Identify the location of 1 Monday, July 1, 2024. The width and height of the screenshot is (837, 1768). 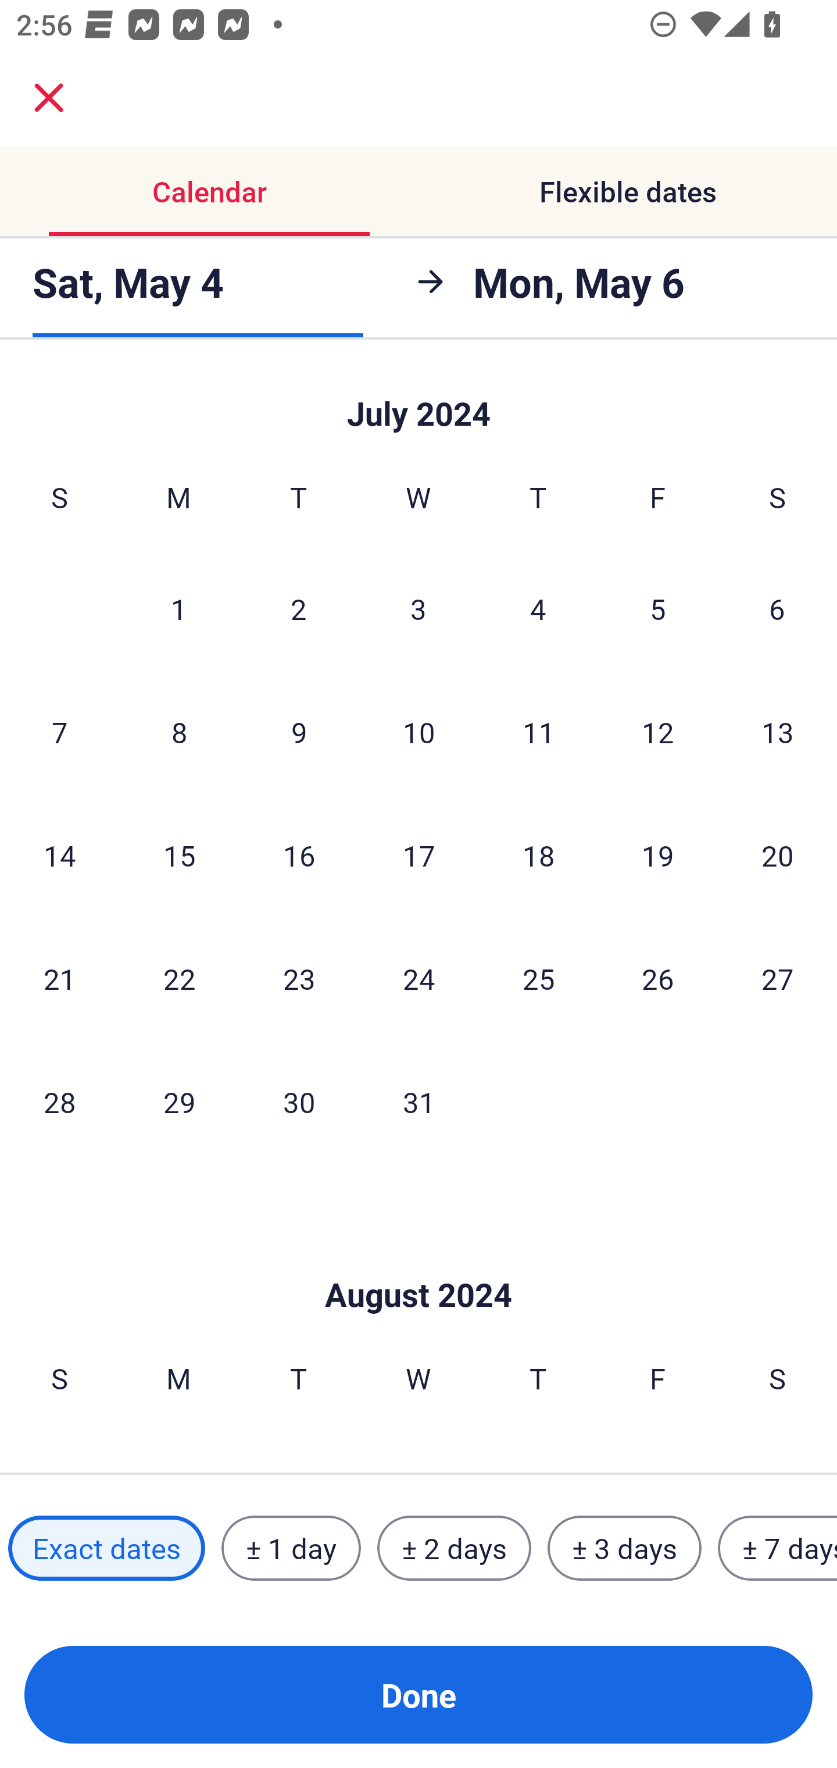
(178, 609).